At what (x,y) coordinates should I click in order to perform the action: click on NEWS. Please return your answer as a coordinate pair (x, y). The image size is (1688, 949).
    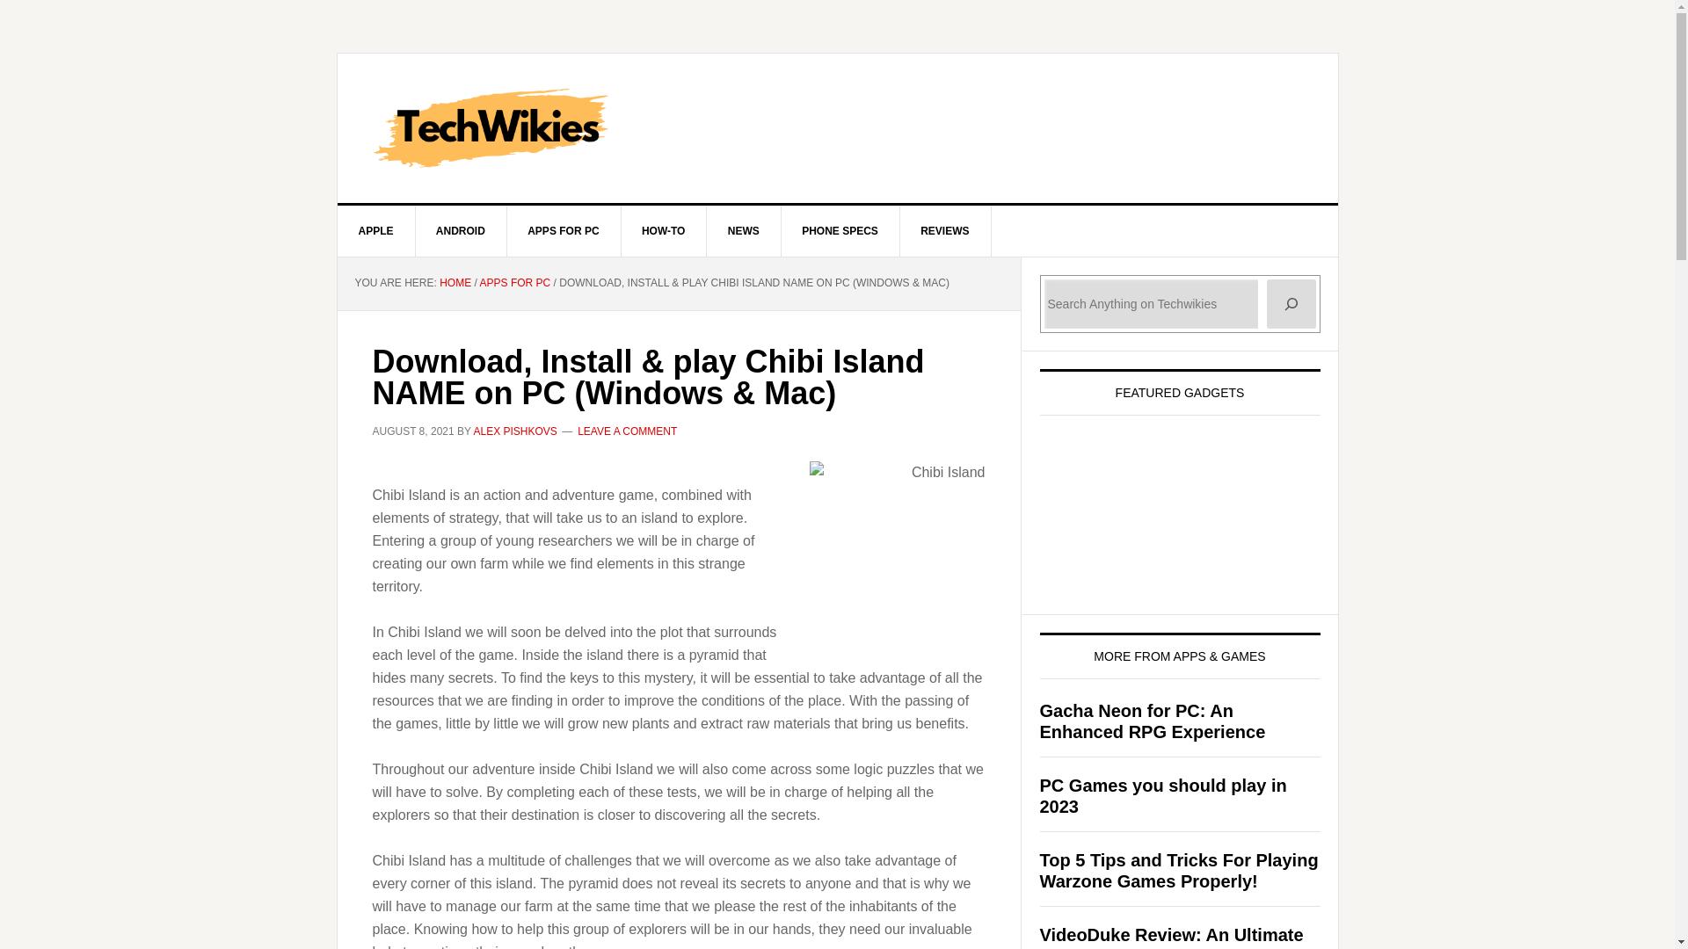
    Looking at the image, I should click on (744, 230).